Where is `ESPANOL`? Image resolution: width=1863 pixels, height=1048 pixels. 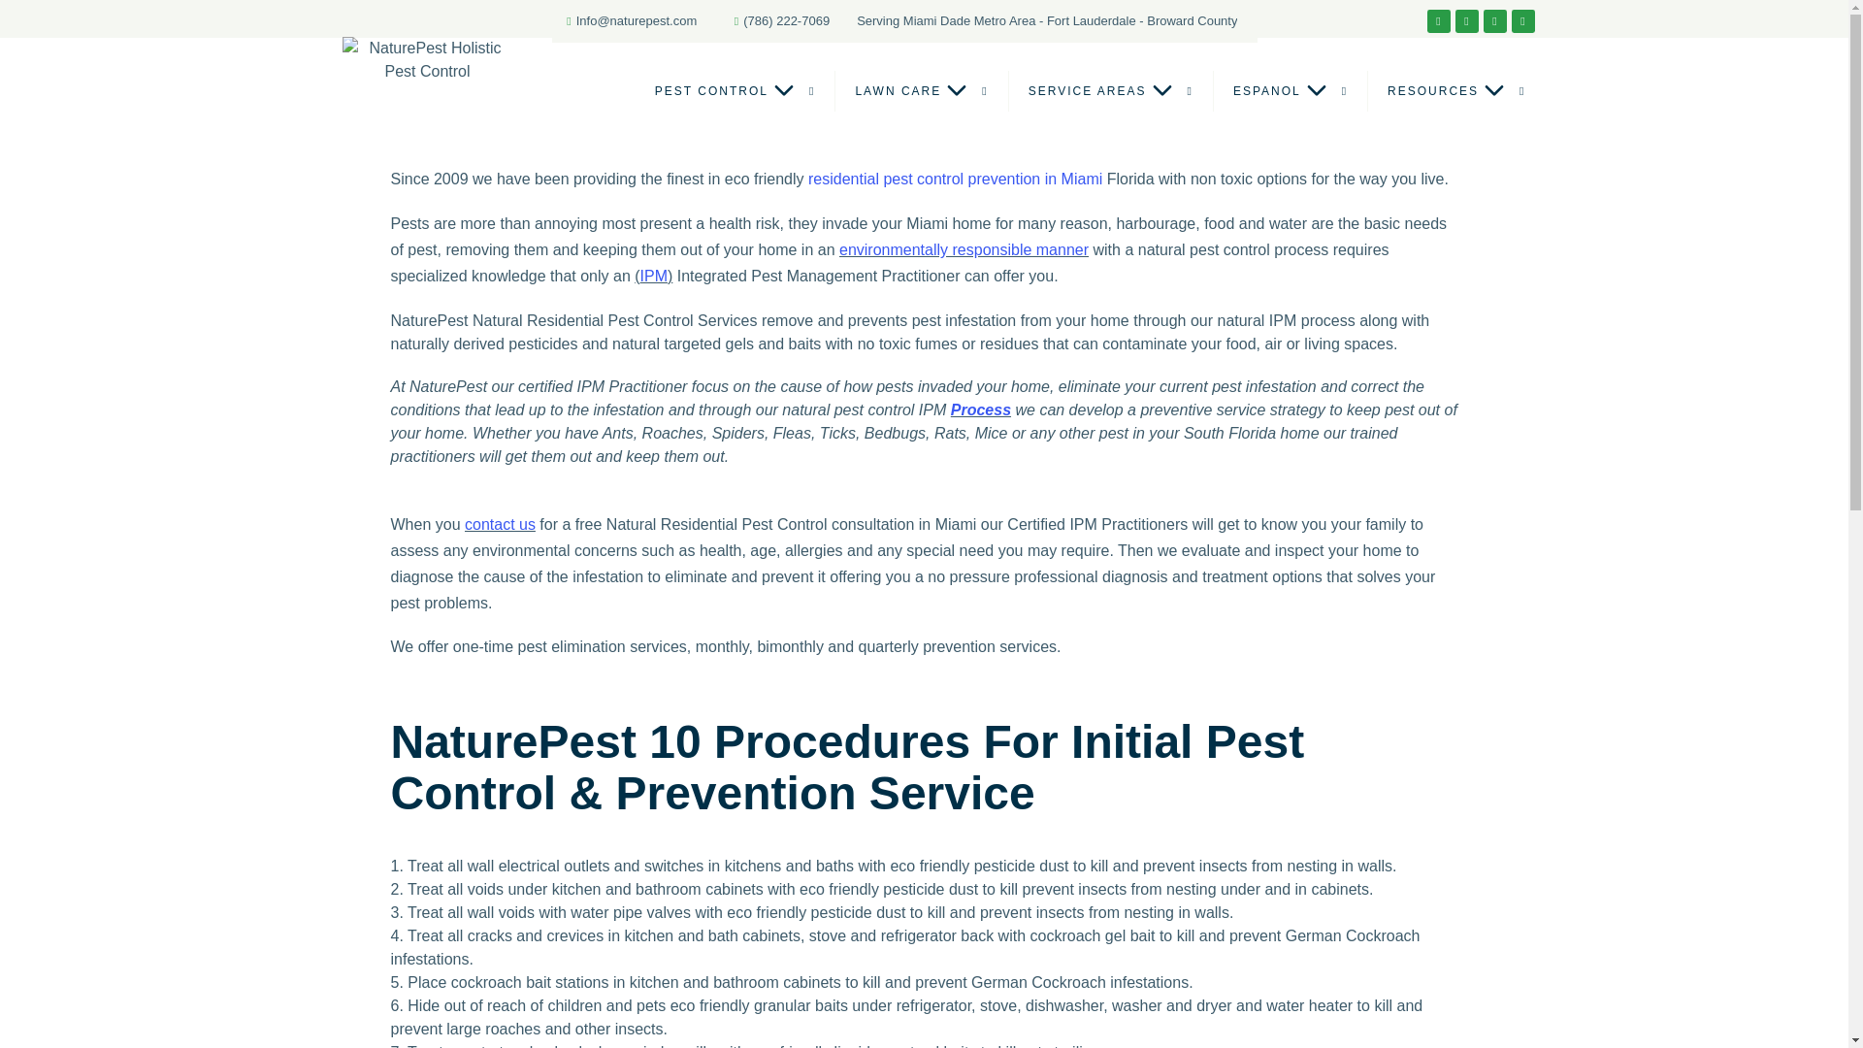
ESPANOL is located at coordinates (1291, 91).